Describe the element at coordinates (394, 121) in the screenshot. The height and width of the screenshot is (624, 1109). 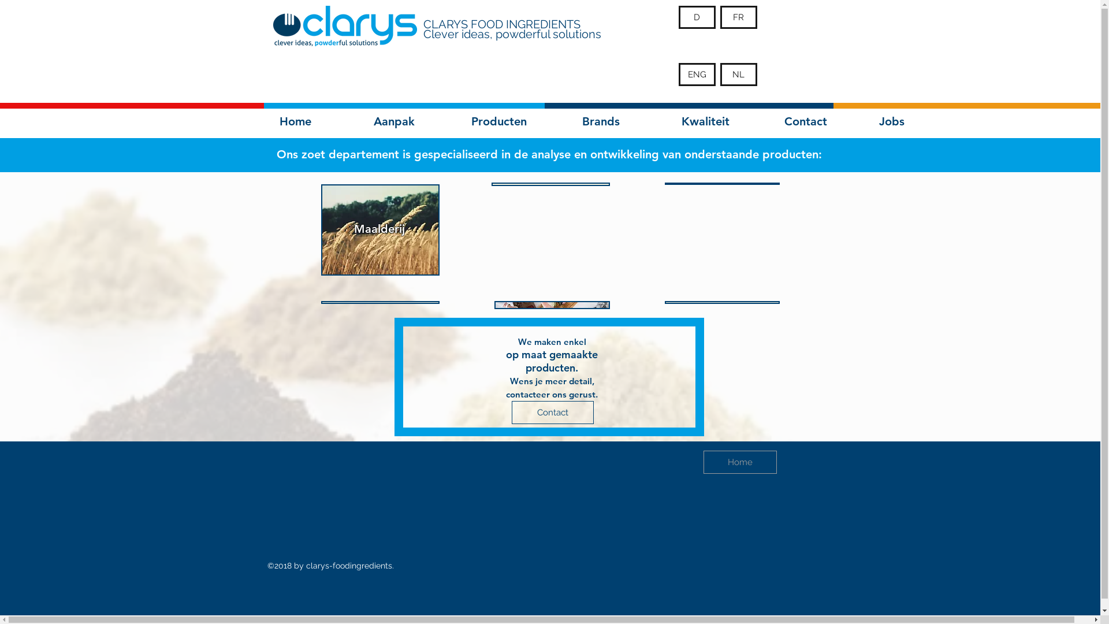
I see `Aanpak` at that location.